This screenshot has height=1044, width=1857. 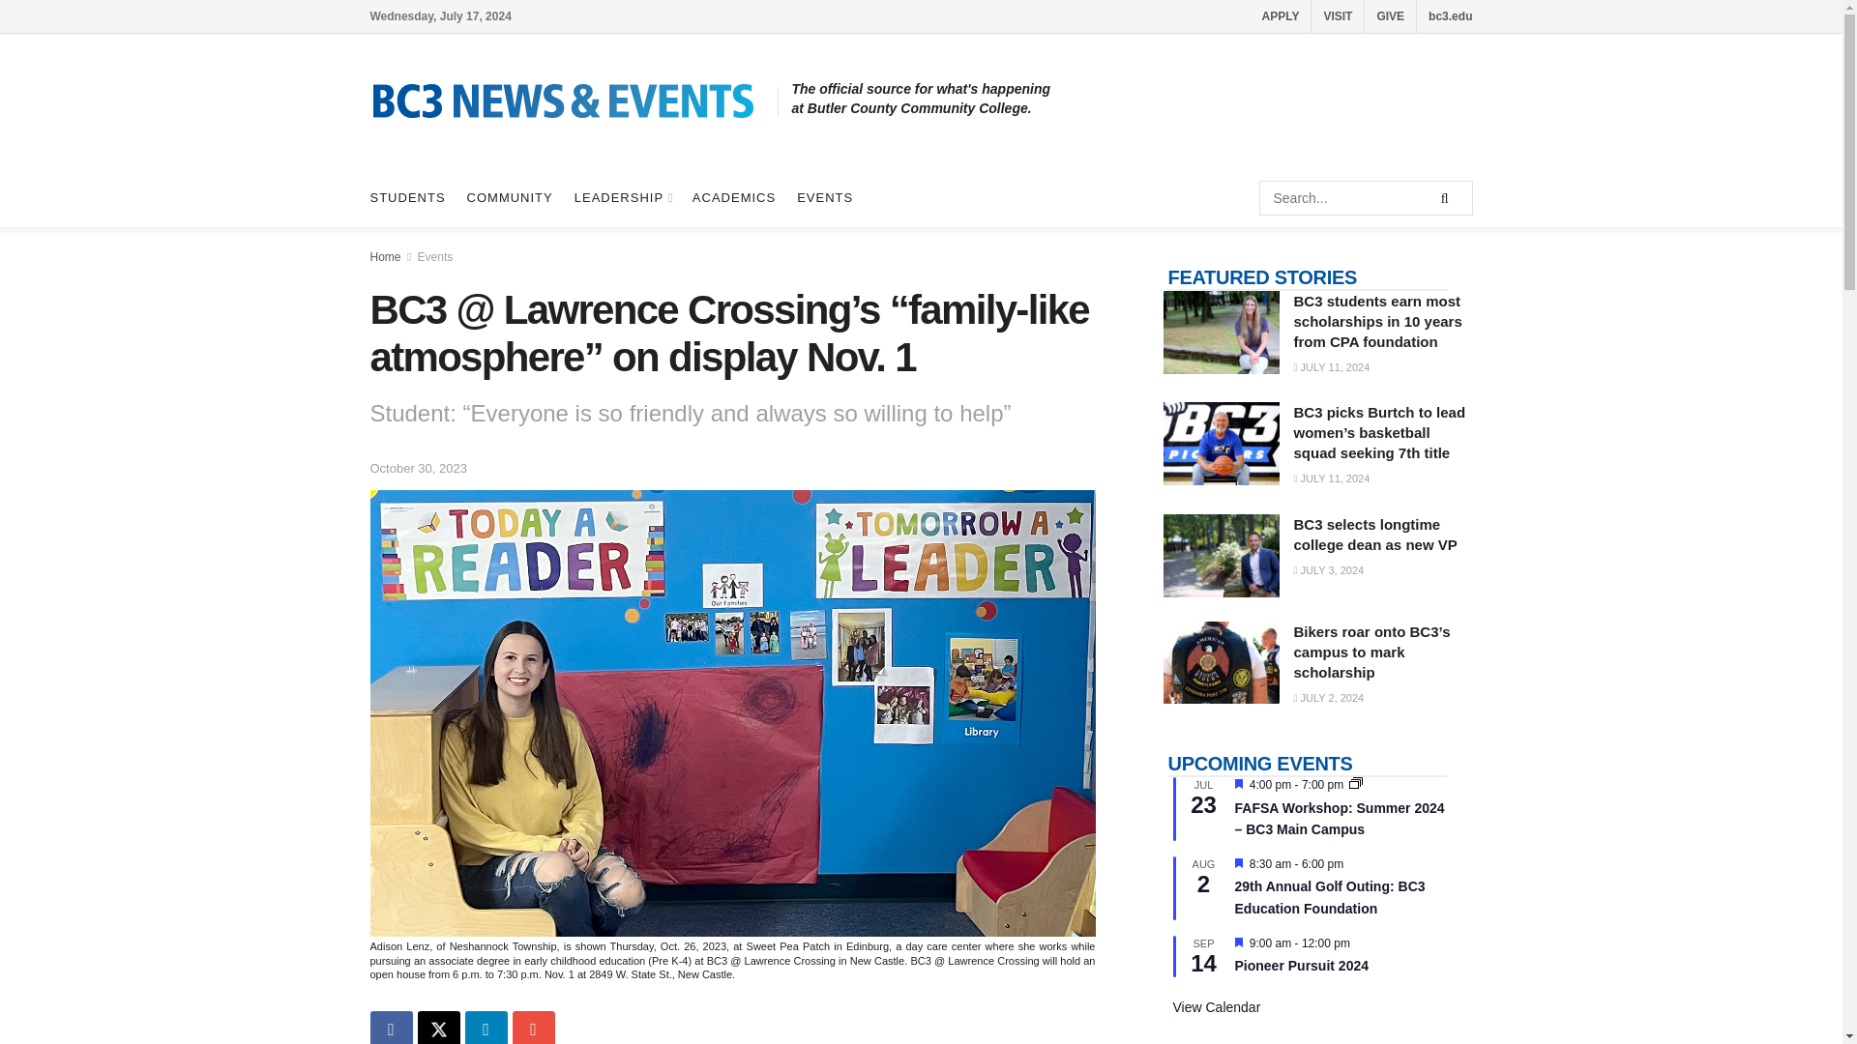 What do you see at coordinates (824, 197) in the screenshot?
I see `EVENTS` at bounding box center [824, 197].